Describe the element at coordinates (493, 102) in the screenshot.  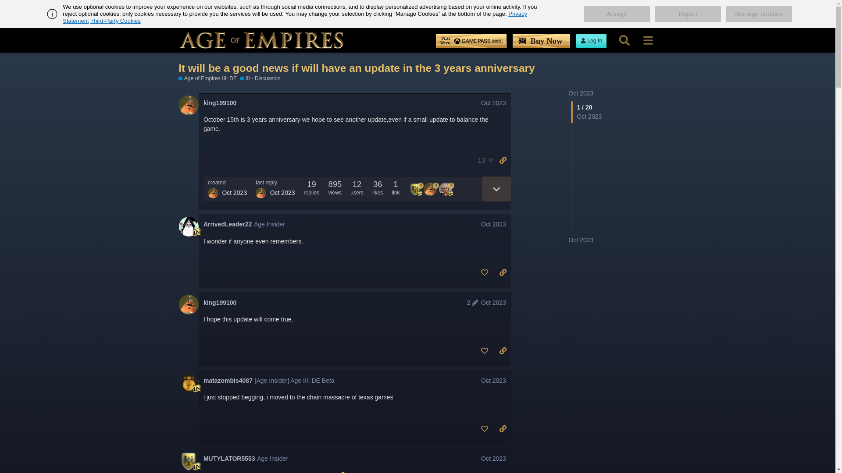
I see `Post date` at that location.